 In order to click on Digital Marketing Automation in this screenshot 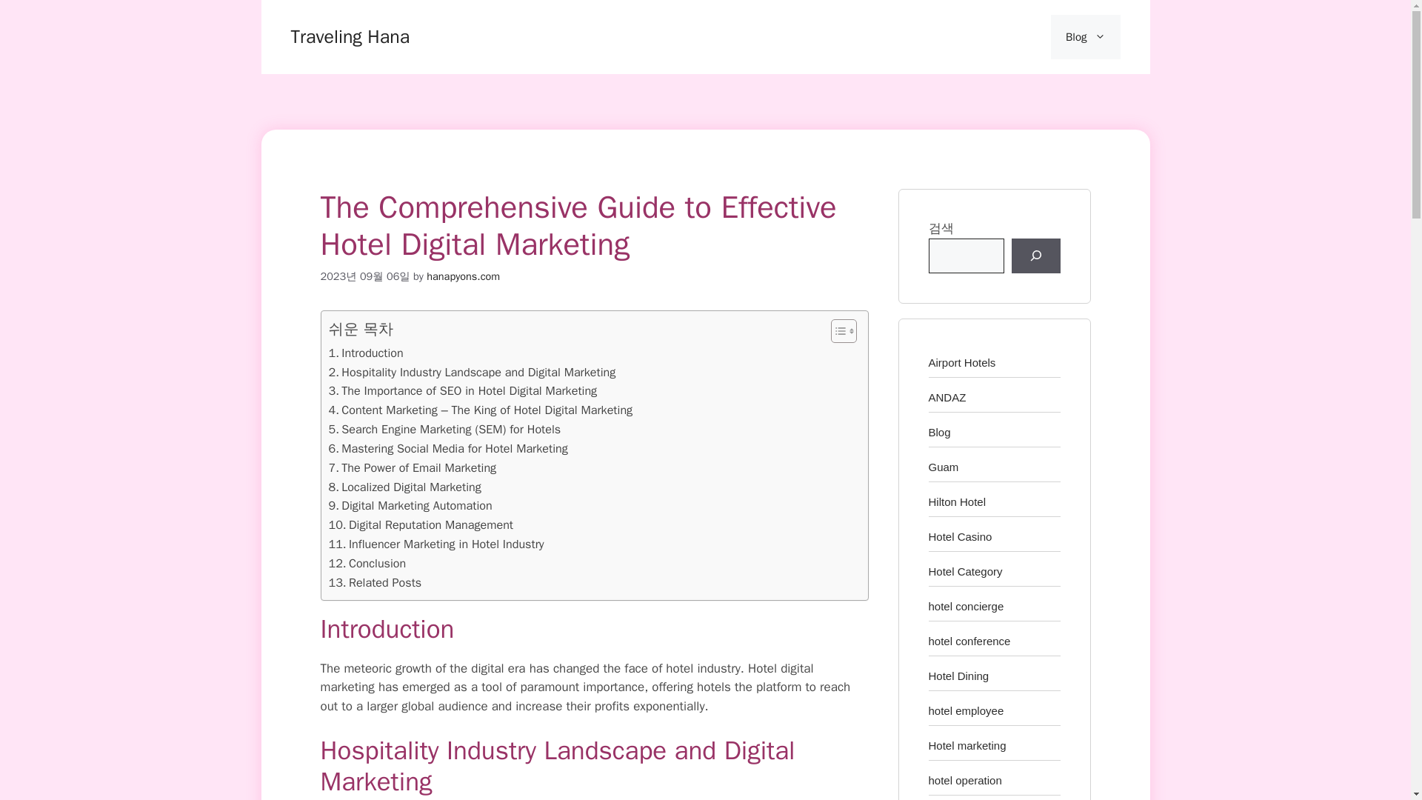, I will do `click(410, 505)`.